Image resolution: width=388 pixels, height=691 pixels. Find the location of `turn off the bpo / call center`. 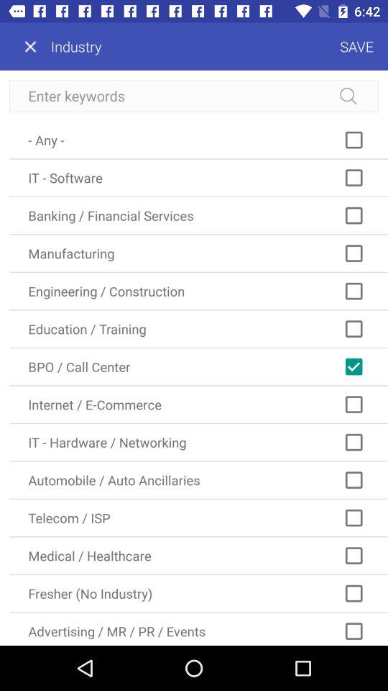

turn off the bpo / call center is located at coordinates (198, 367).